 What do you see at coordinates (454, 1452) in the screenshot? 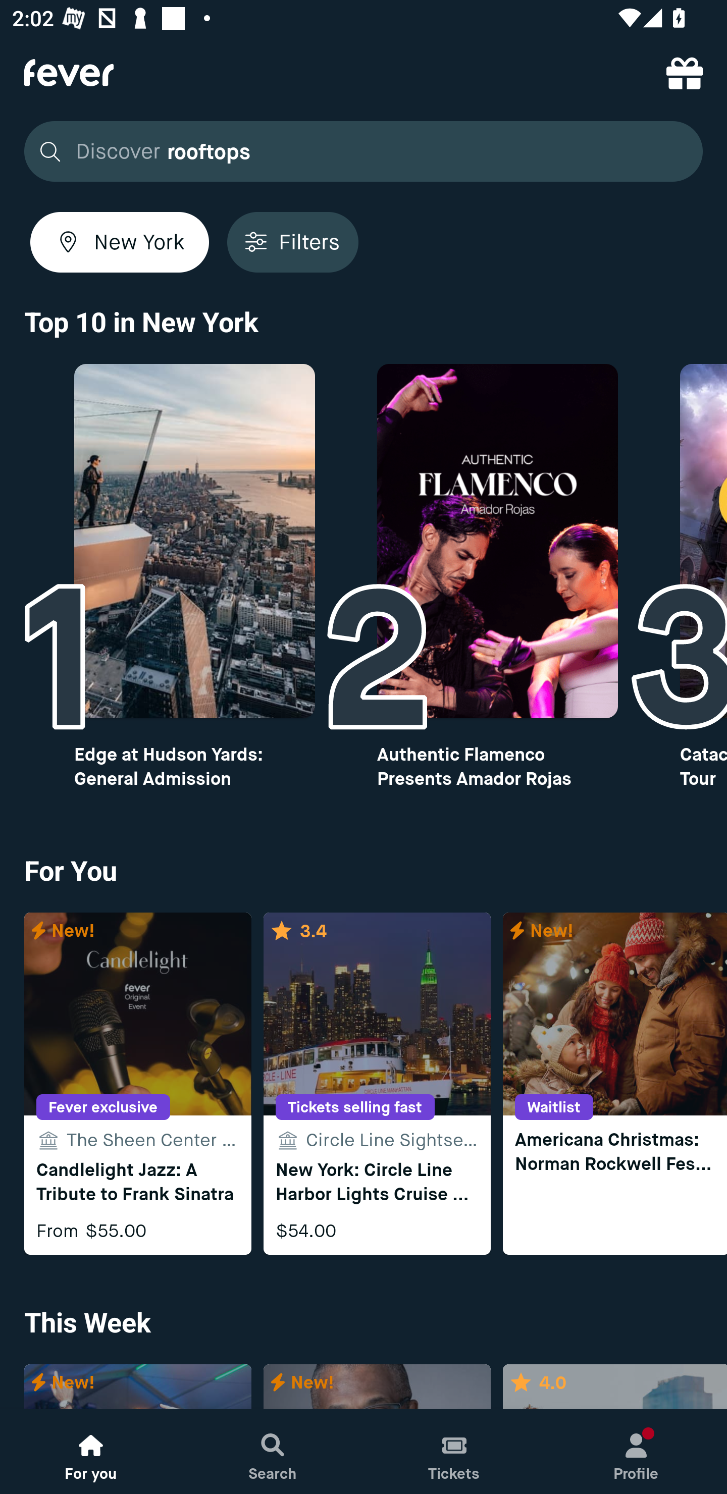
I see `Tickets` at bounding box center [454, 1452].